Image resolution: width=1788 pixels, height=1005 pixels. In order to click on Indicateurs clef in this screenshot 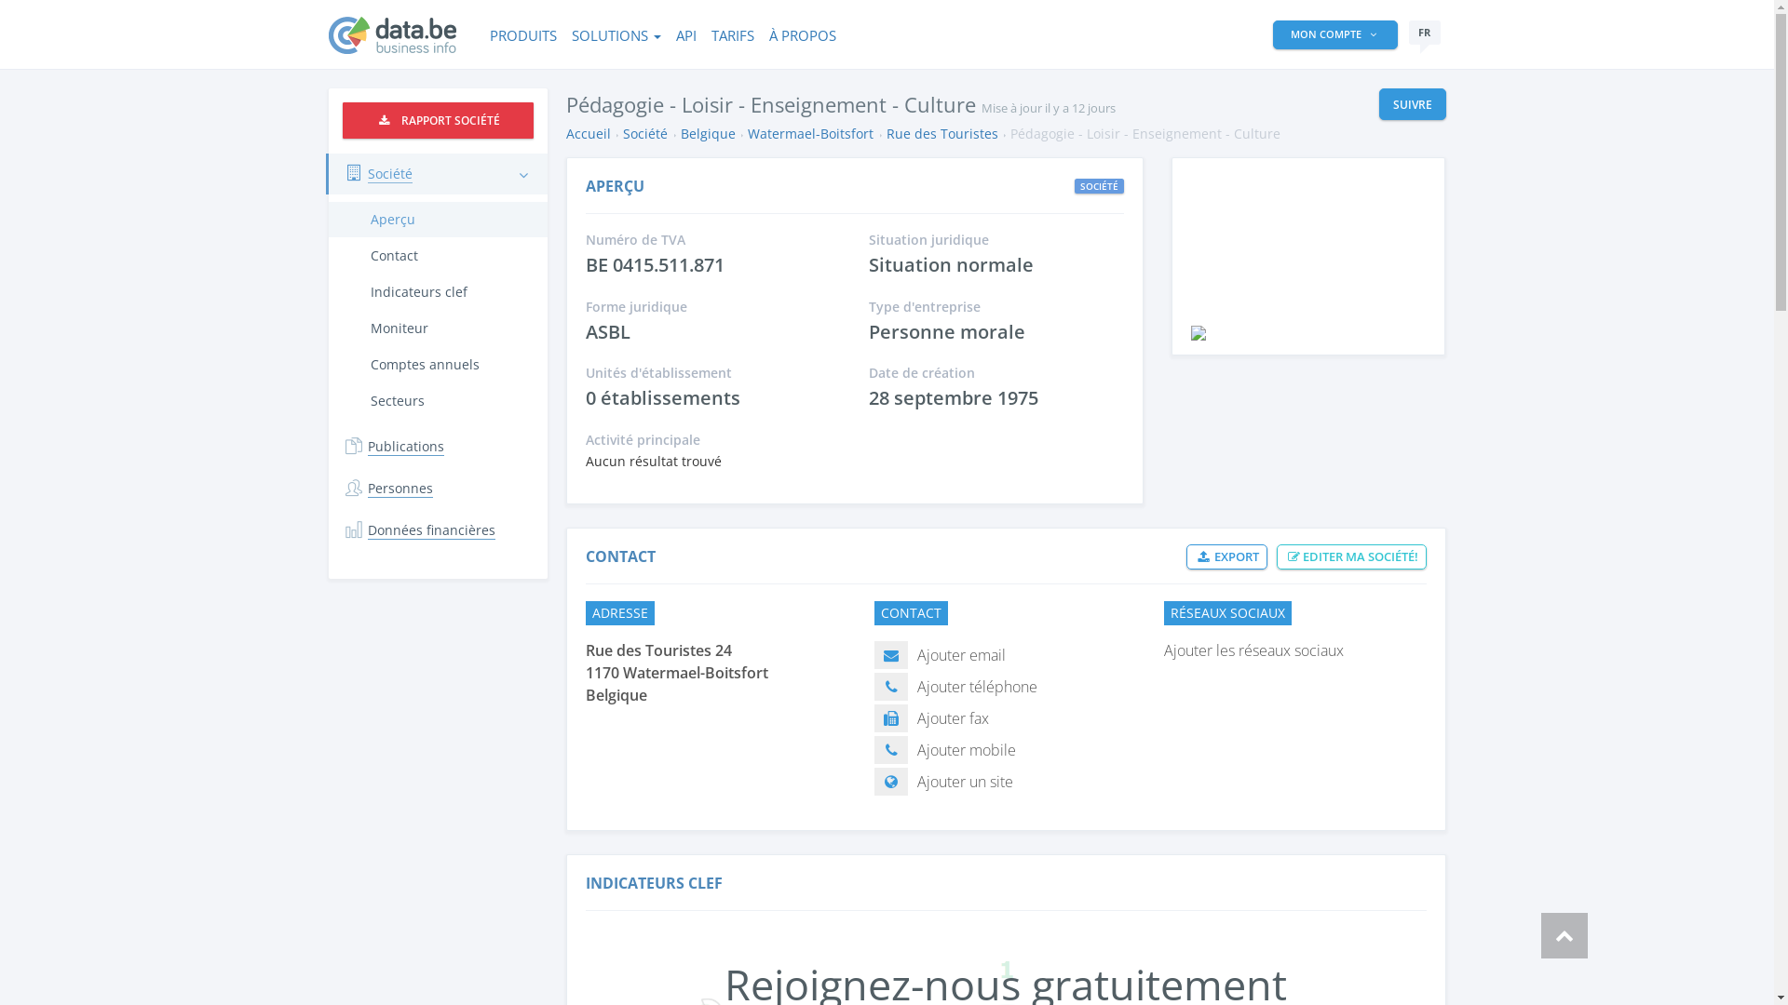, I will do `click(438, 292)`.